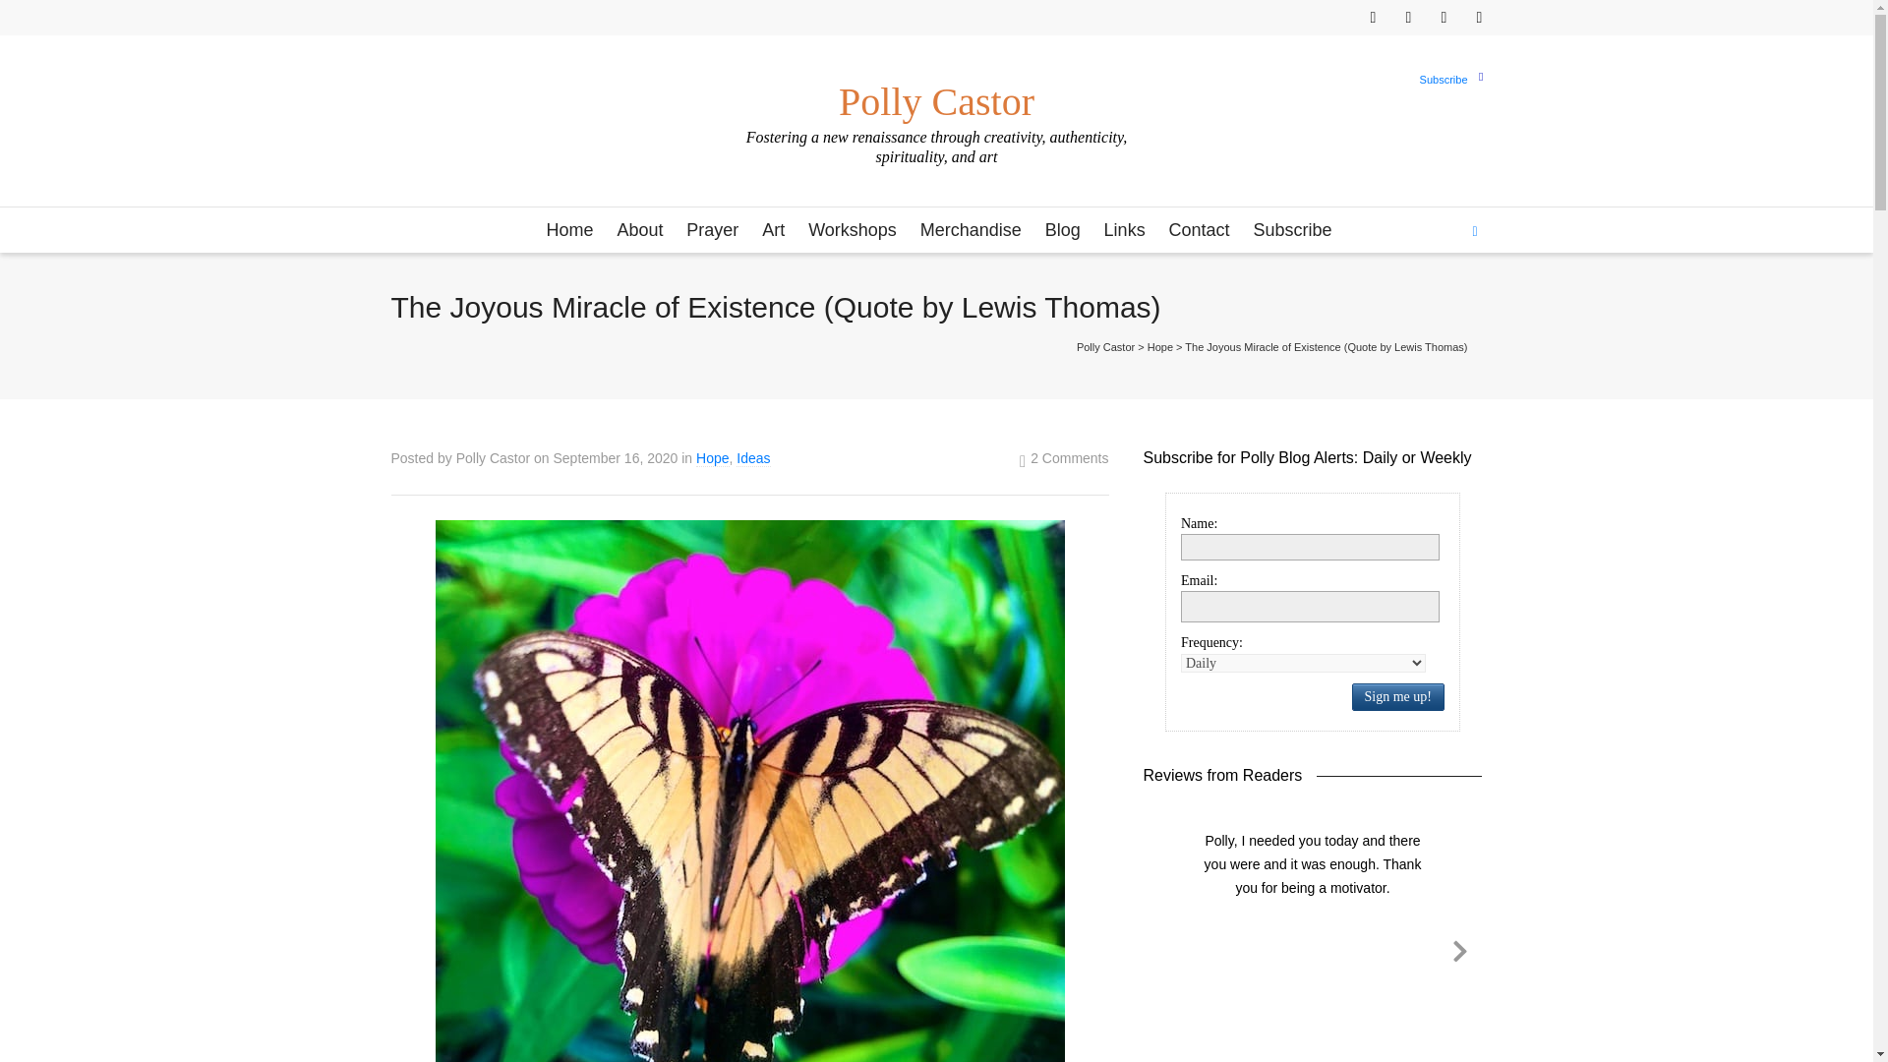  Describe the element at coordinates (1444, 80) in the screenshot. I see `Subscribe` at that location.